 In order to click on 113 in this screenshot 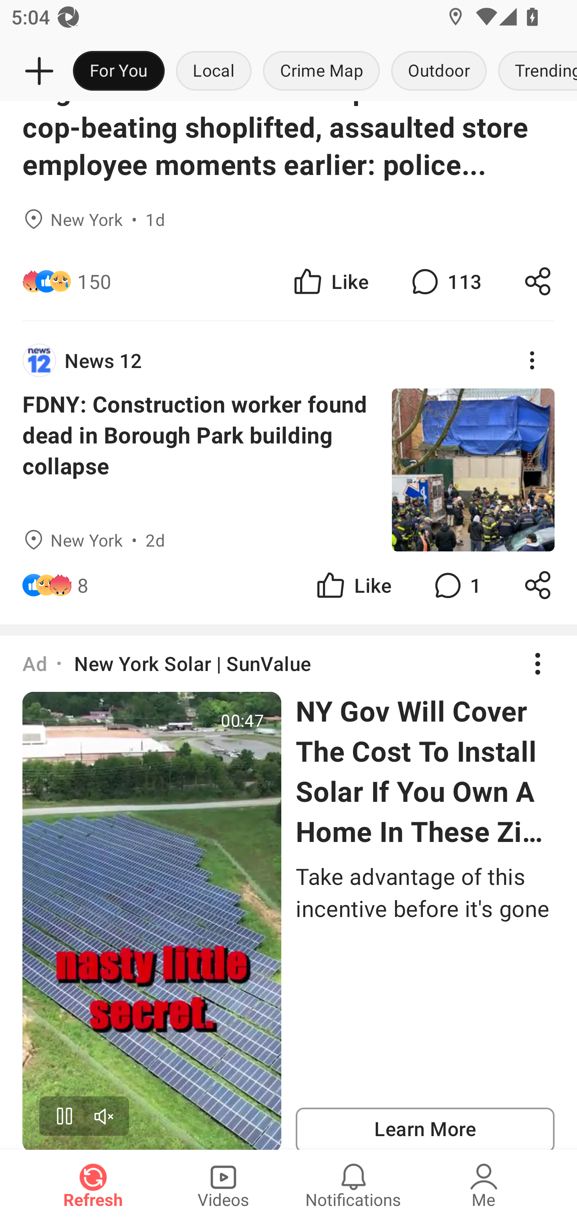, I will do `click(445, 281)`.